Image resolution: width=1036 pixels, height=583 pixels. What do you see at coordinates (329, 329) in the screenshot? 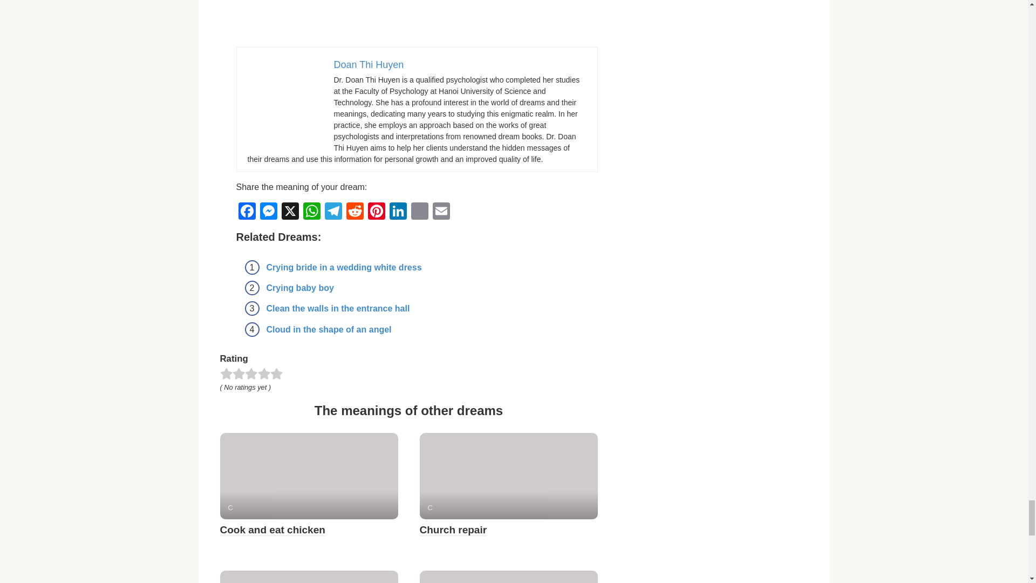
I see `Cloud in the shape of an angel` at bounding box center [329, 329].